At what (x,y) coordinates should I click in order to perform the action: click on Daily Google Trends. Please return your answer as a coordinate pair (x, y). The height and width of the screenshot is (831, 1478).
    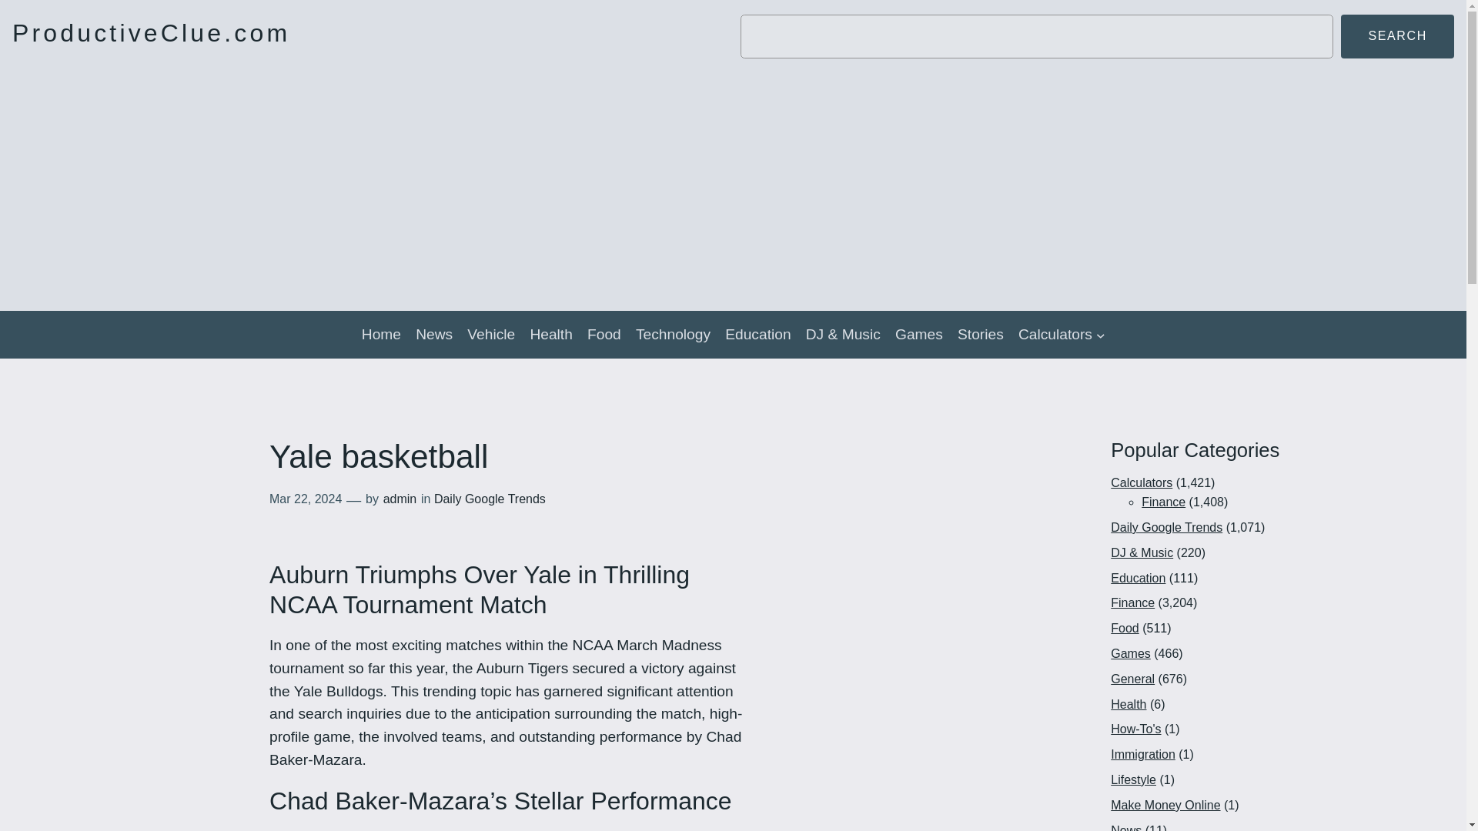
    Looking at the image, I should click on (1166, 528).